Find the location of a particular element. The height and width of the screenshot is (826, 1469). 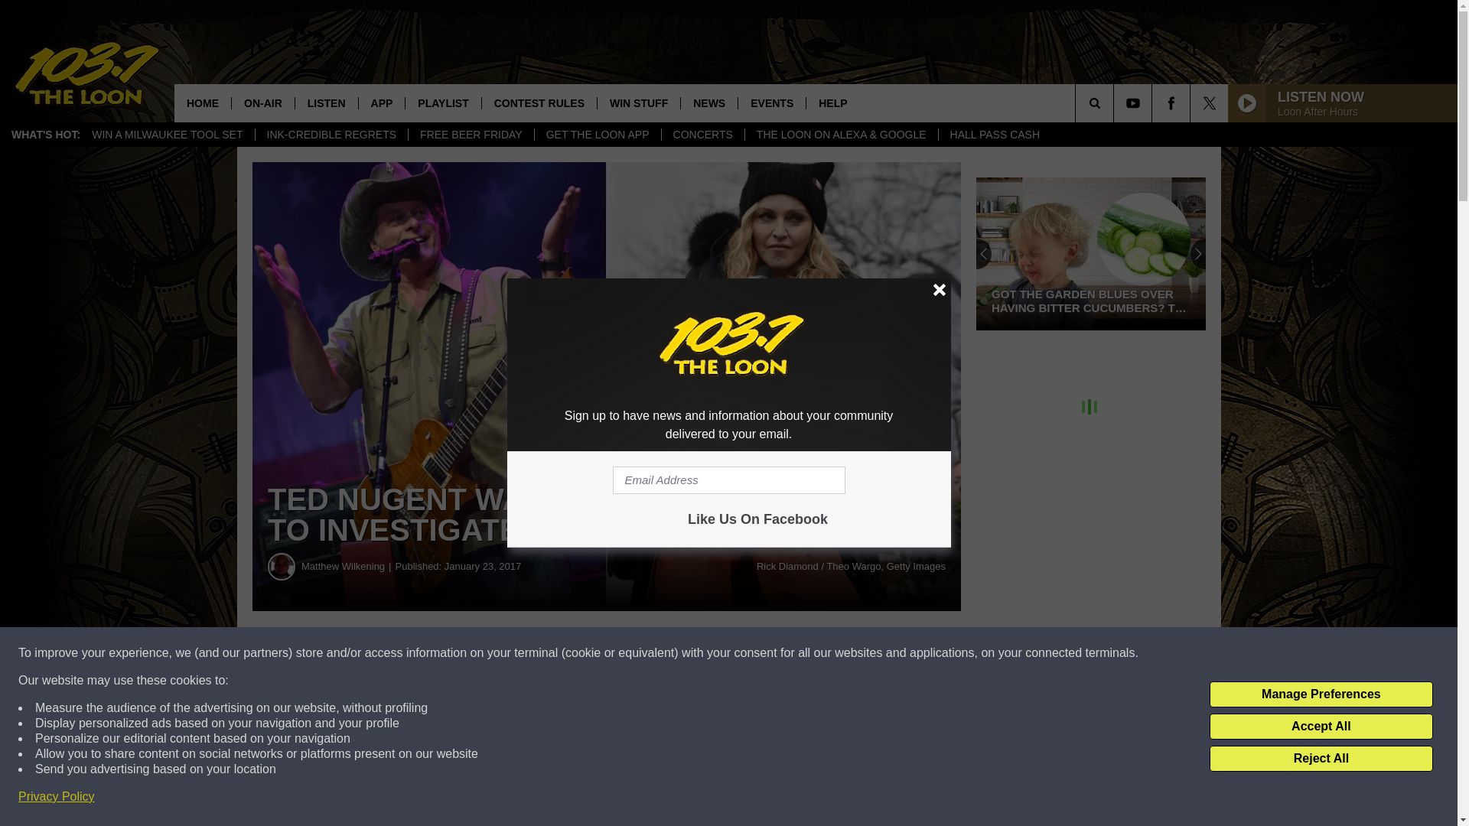

Privacy Policy is located at coordinates (57, 797).